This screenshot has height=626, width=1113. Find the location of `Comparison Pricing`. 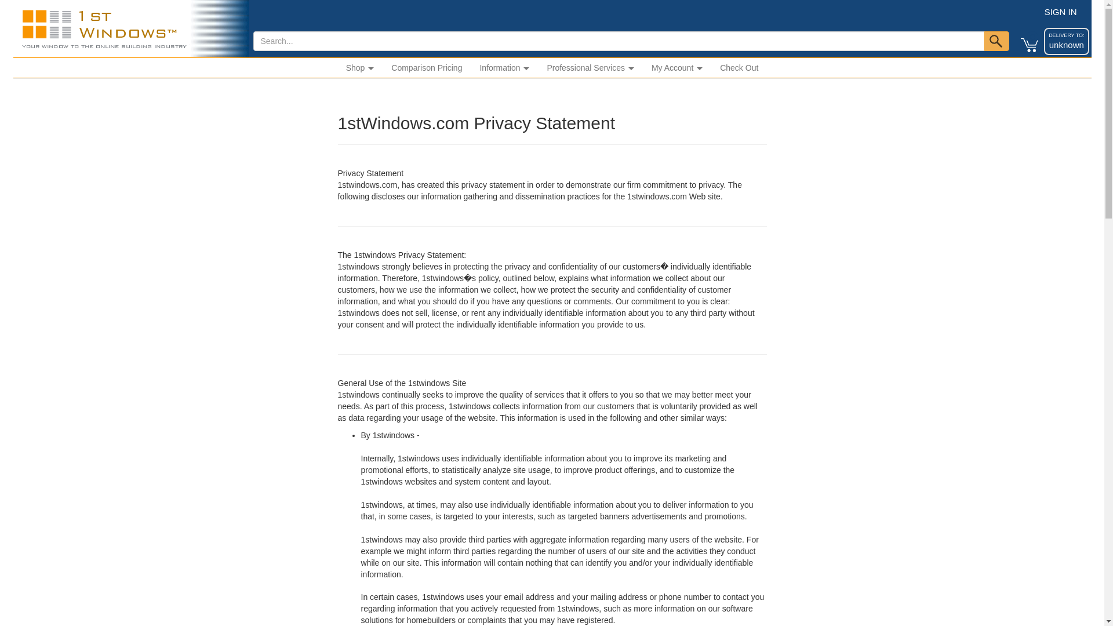

Comparison Pricing is located at coordinates (1061, 12).